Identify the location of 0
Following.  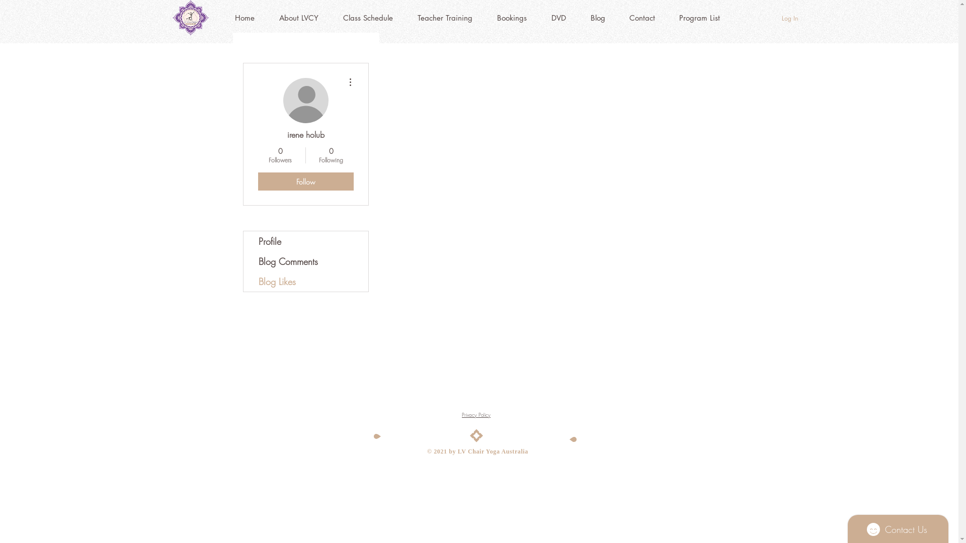
(331, 155).